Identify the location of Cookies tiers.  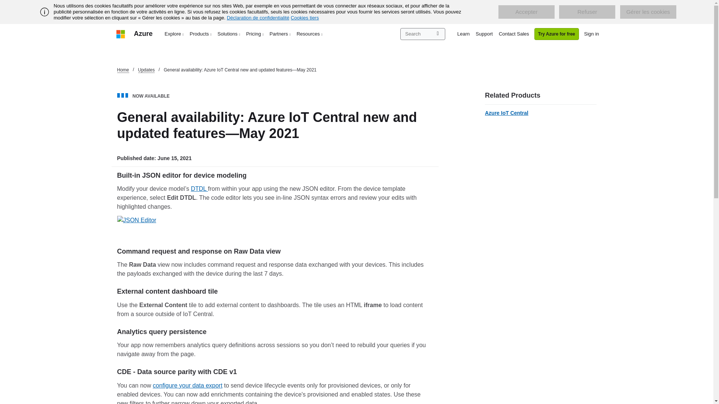
(304, 18).